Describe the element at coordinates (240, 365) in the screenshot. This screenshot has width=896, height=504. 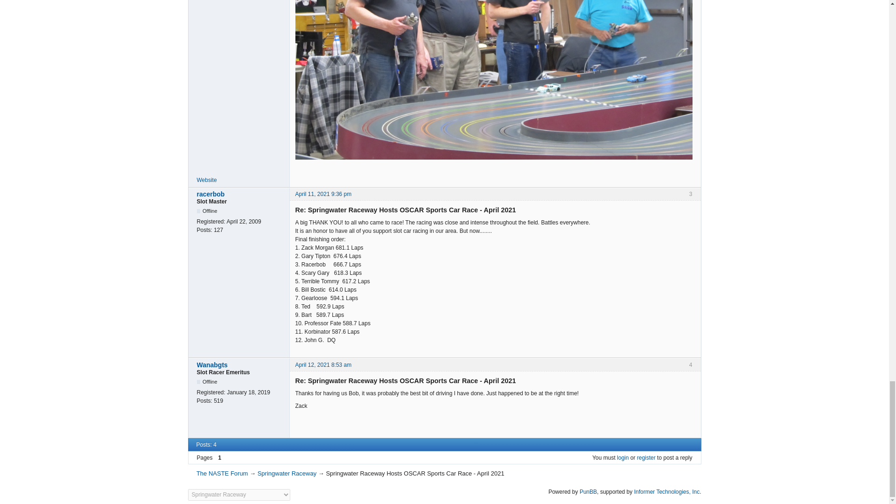
I see `Wanabgts` at that location.